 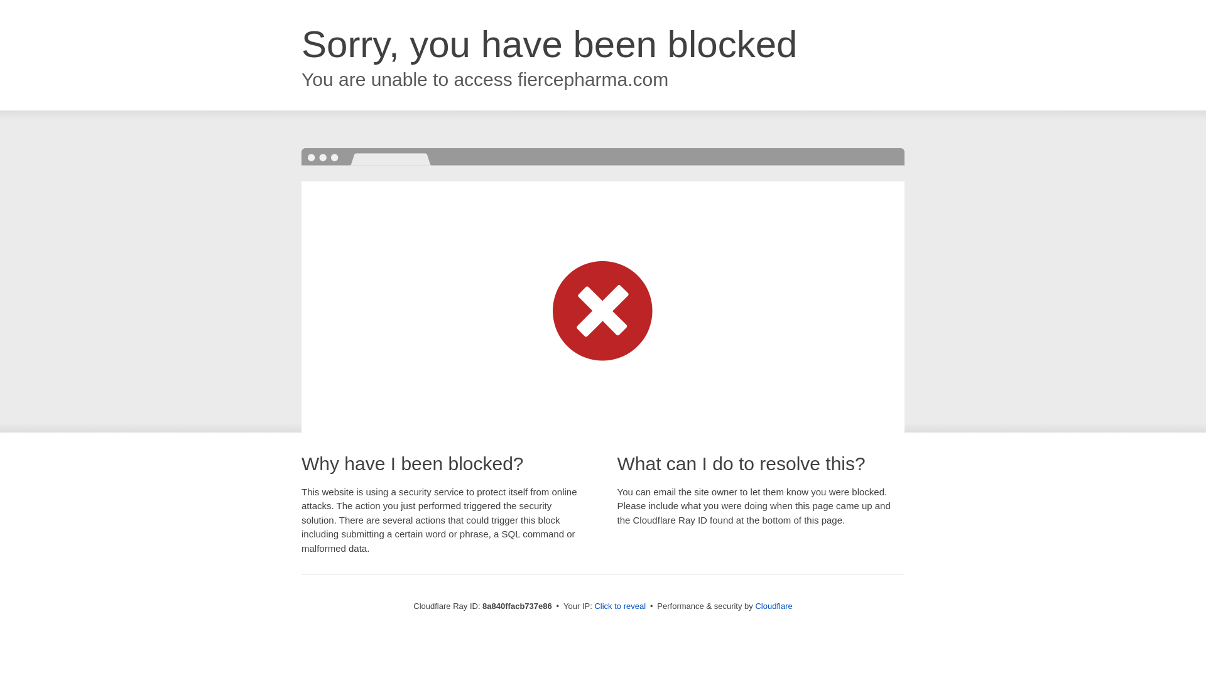 What do you see at coordinates (619, 606) in the screenshot?
I see `Click to reveal` at bounding box center [619, 606].